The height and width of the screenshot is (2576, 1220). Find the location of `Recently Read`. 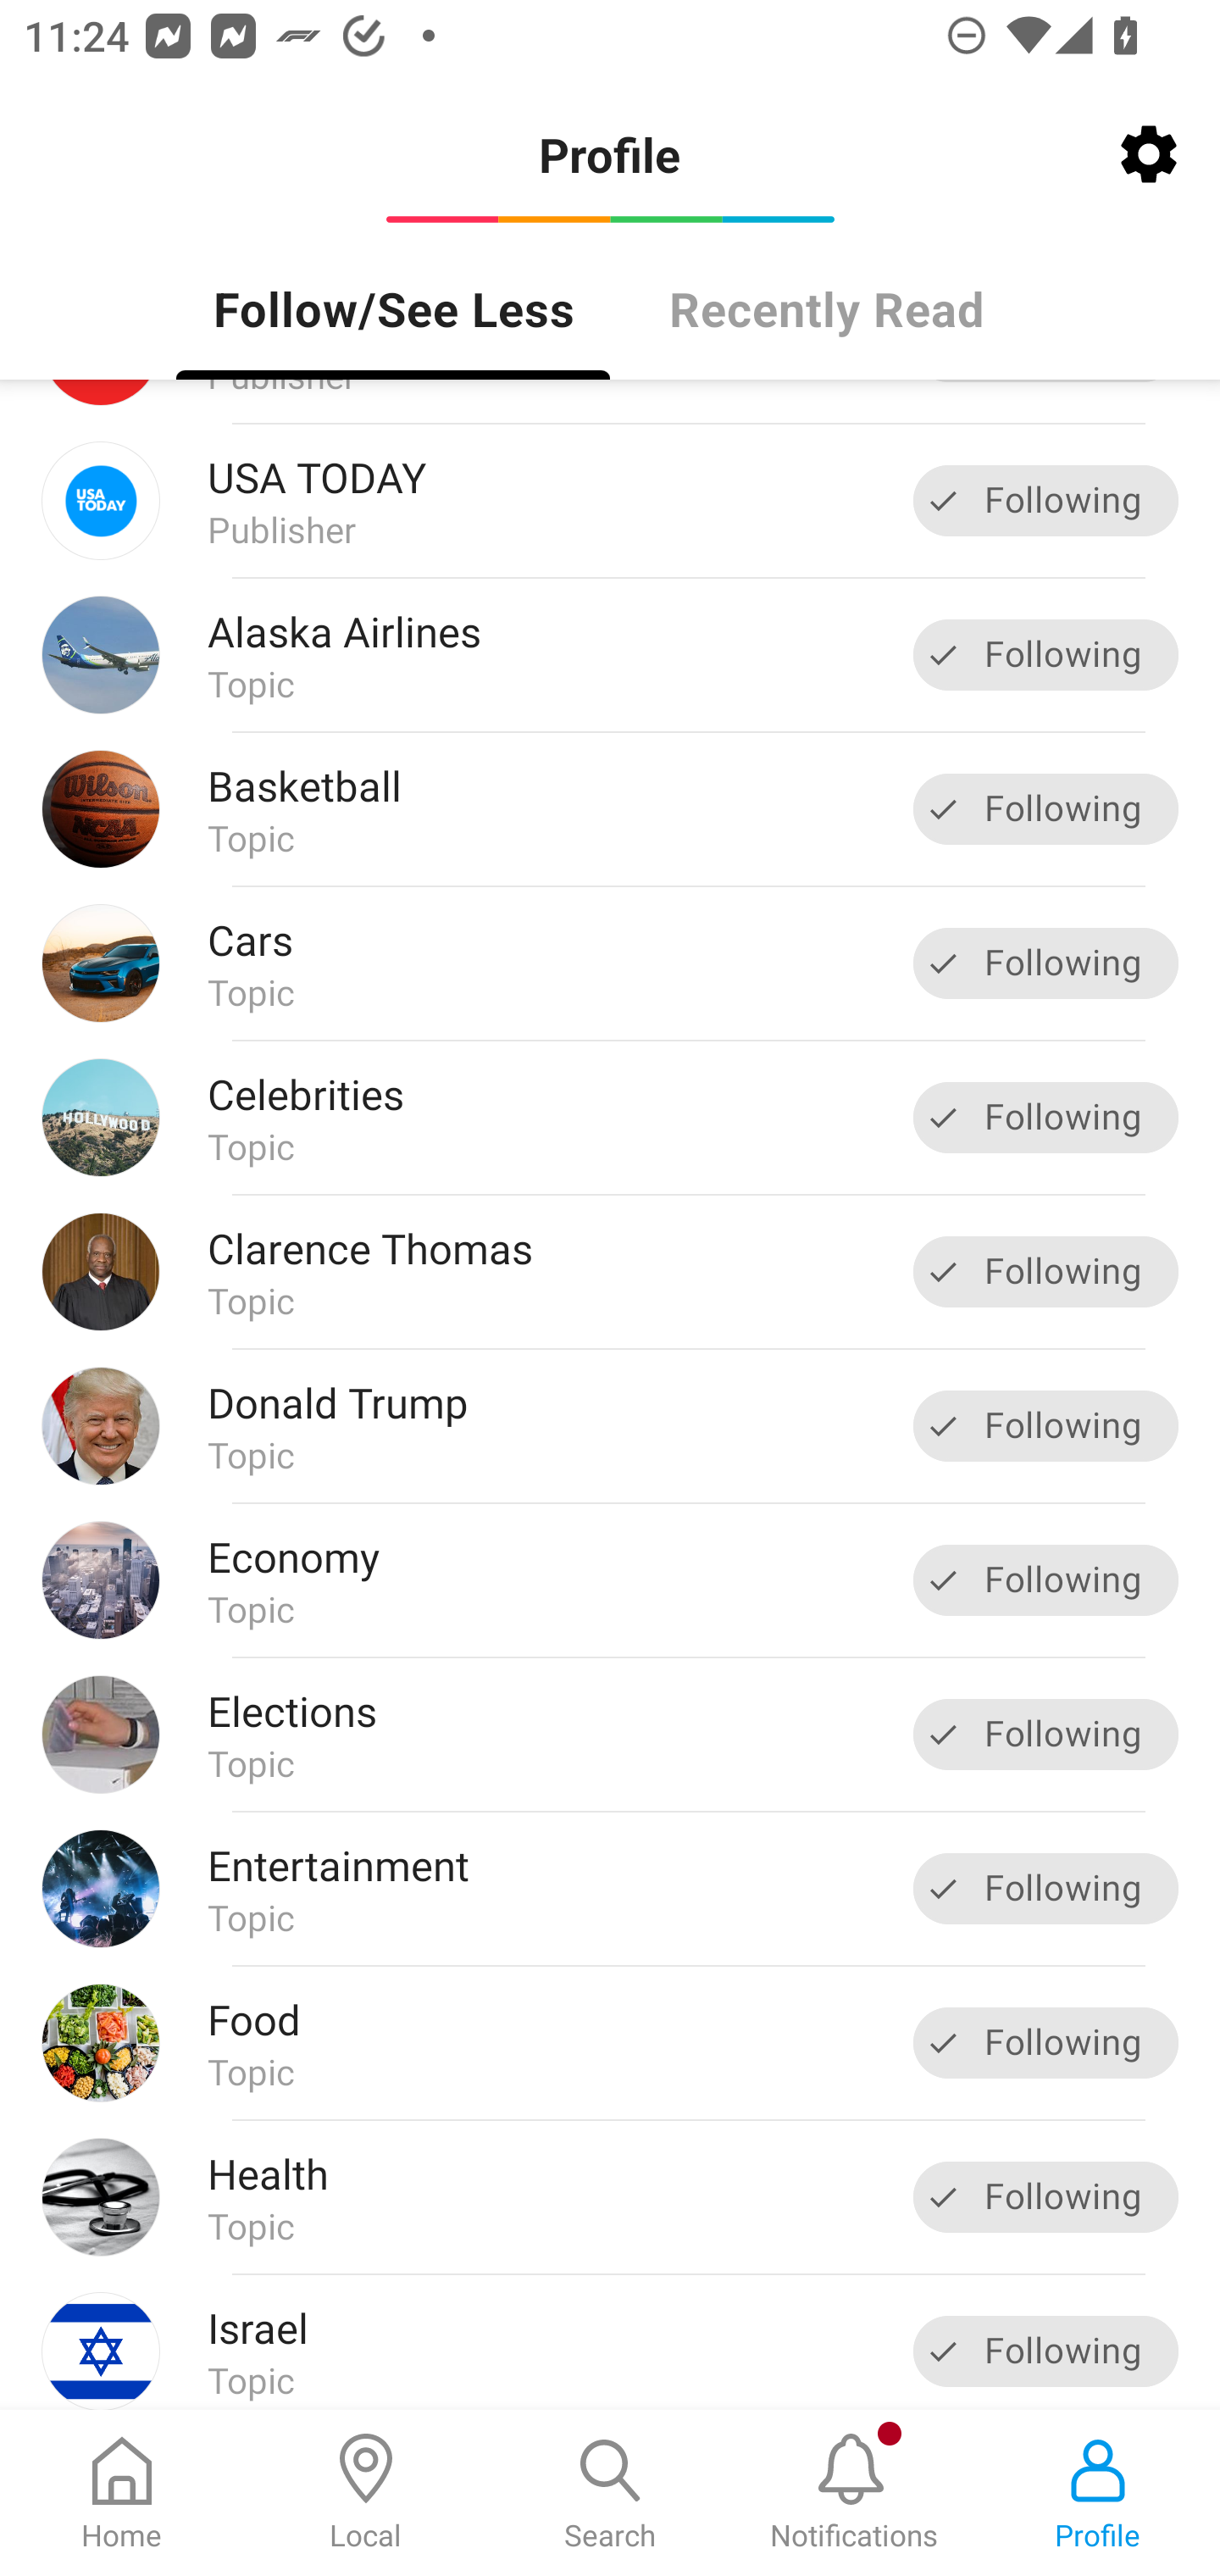

Recently Read is located at coordinates (827, 307).